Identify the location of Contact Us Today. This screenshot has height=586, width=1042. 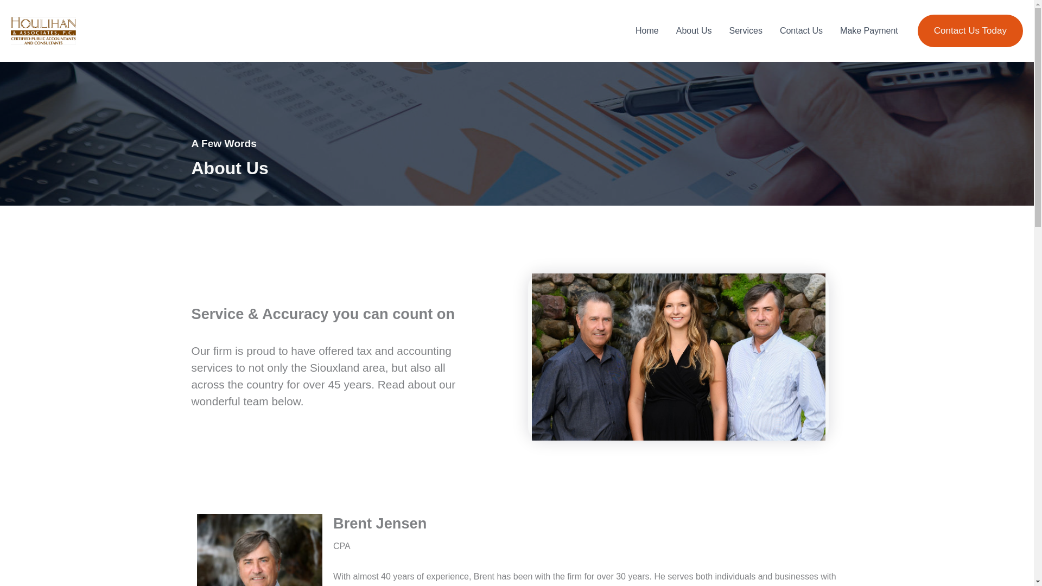
(970, 31).